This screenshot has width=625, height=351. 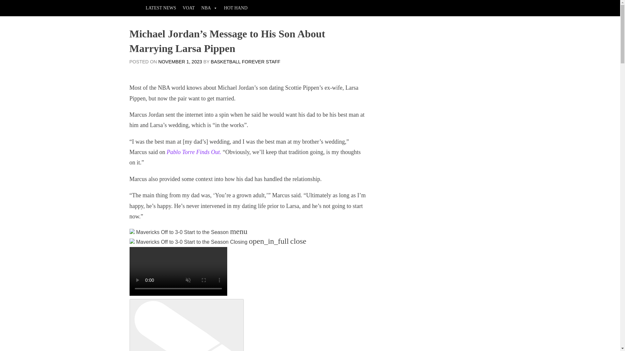 I want to click on NOVEMBER 1, 2023, so click(x=180, y=62).